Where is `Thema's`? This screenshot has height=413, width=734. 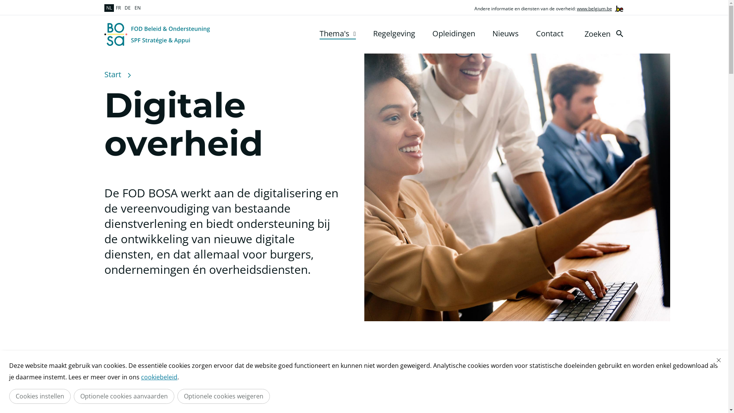
Thema's is located at coordinates (338, 34).